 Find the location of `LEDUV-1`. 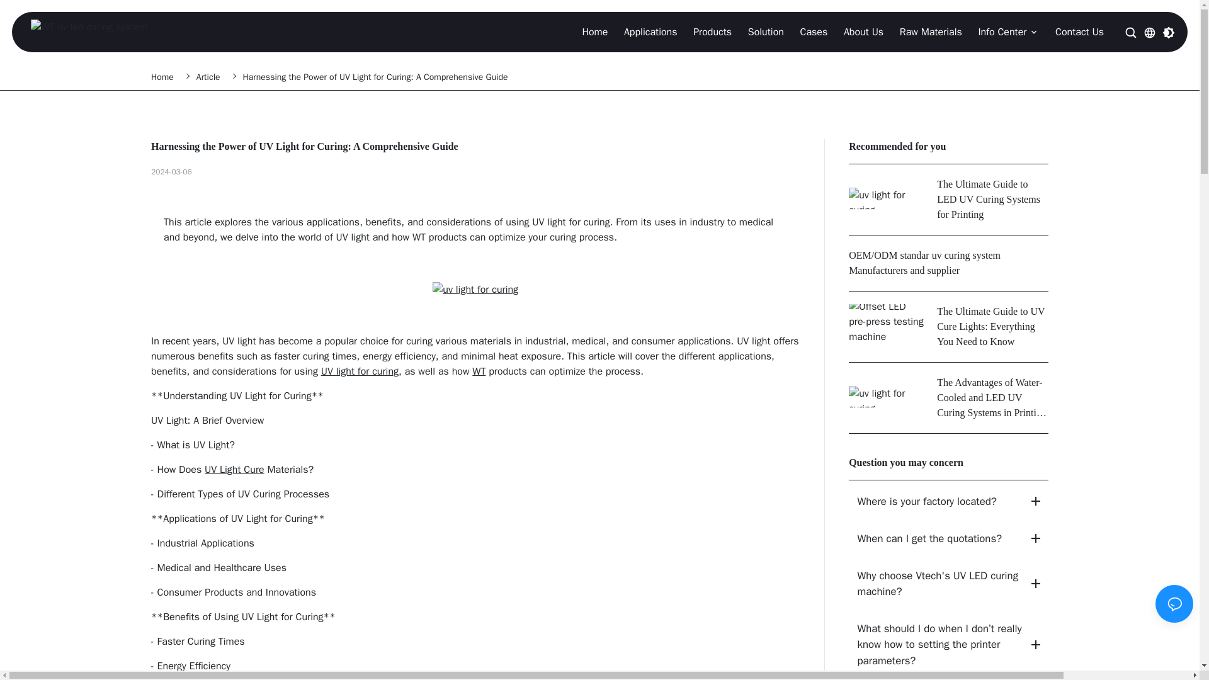

LEDUV-1 is located at coordinates (475, 290).